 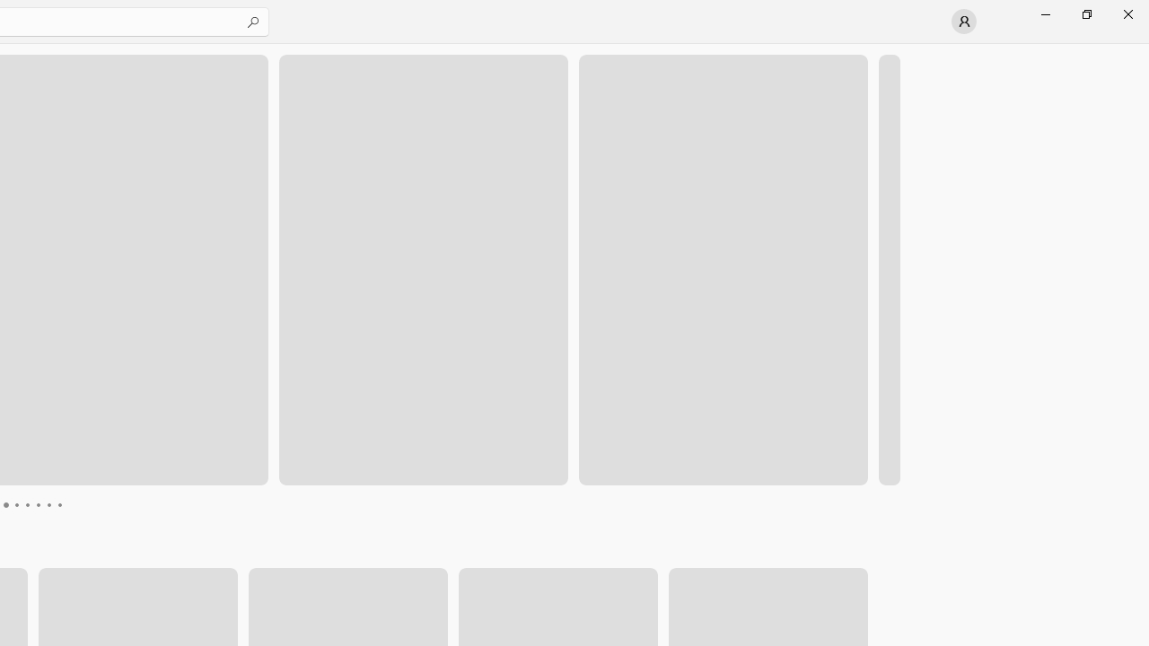 What do you see at coordinates (38, 504) in the screenshot?
I see `Page 6` at bounding box center [38, 504].